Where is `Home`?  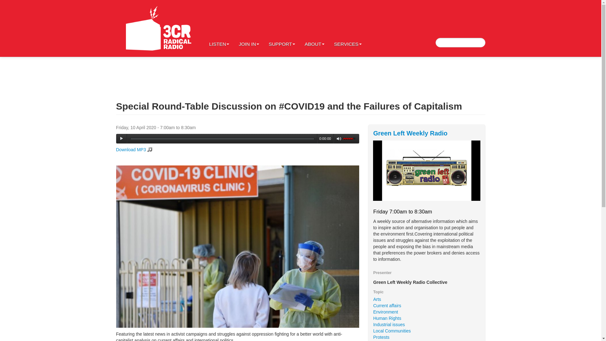
Home is located at coordinates (158, 28).